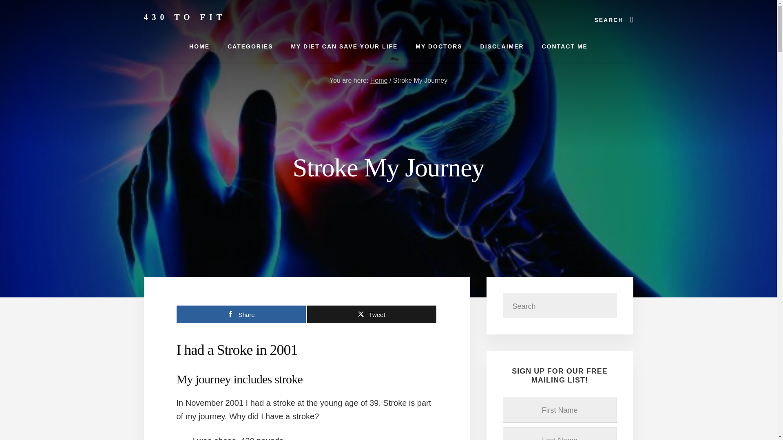 The width and height of the screenshot is (783, 440). What do you see at coordinates (502, 46) in the screenshot?
I see `DISCLAIMER` at bounding box center [502, 46].